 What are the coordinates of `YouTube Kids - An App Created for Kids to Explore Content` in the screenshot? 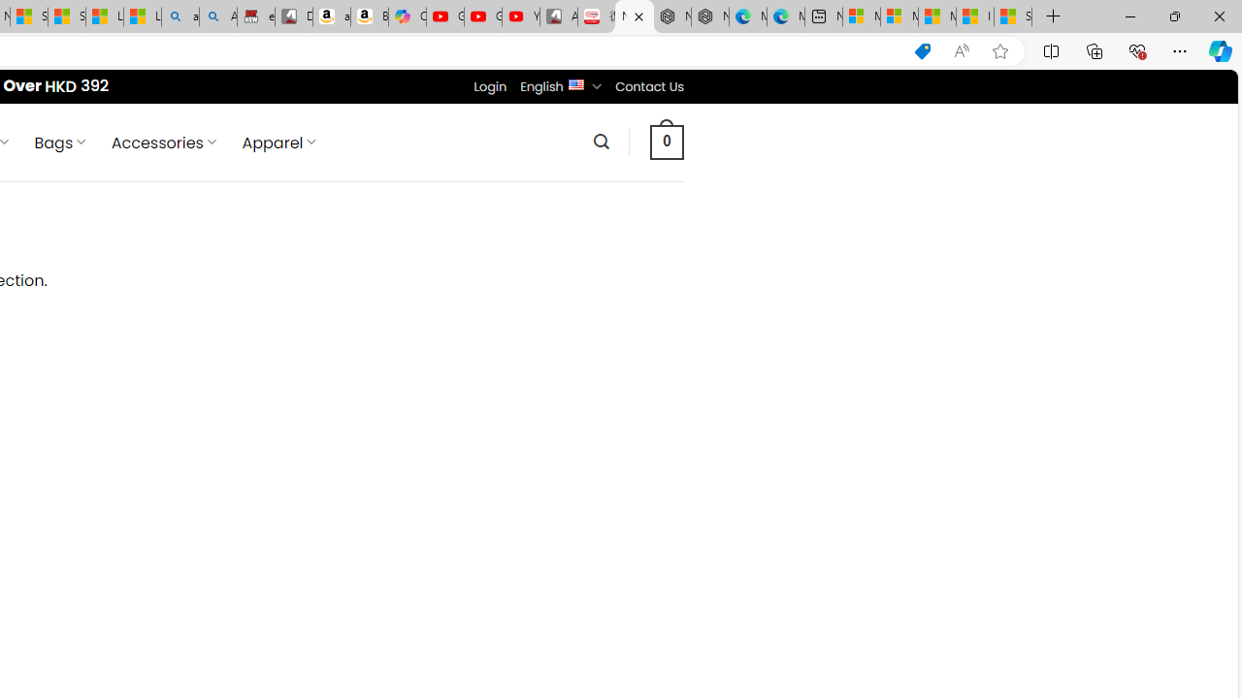 It's located at (520, 17).